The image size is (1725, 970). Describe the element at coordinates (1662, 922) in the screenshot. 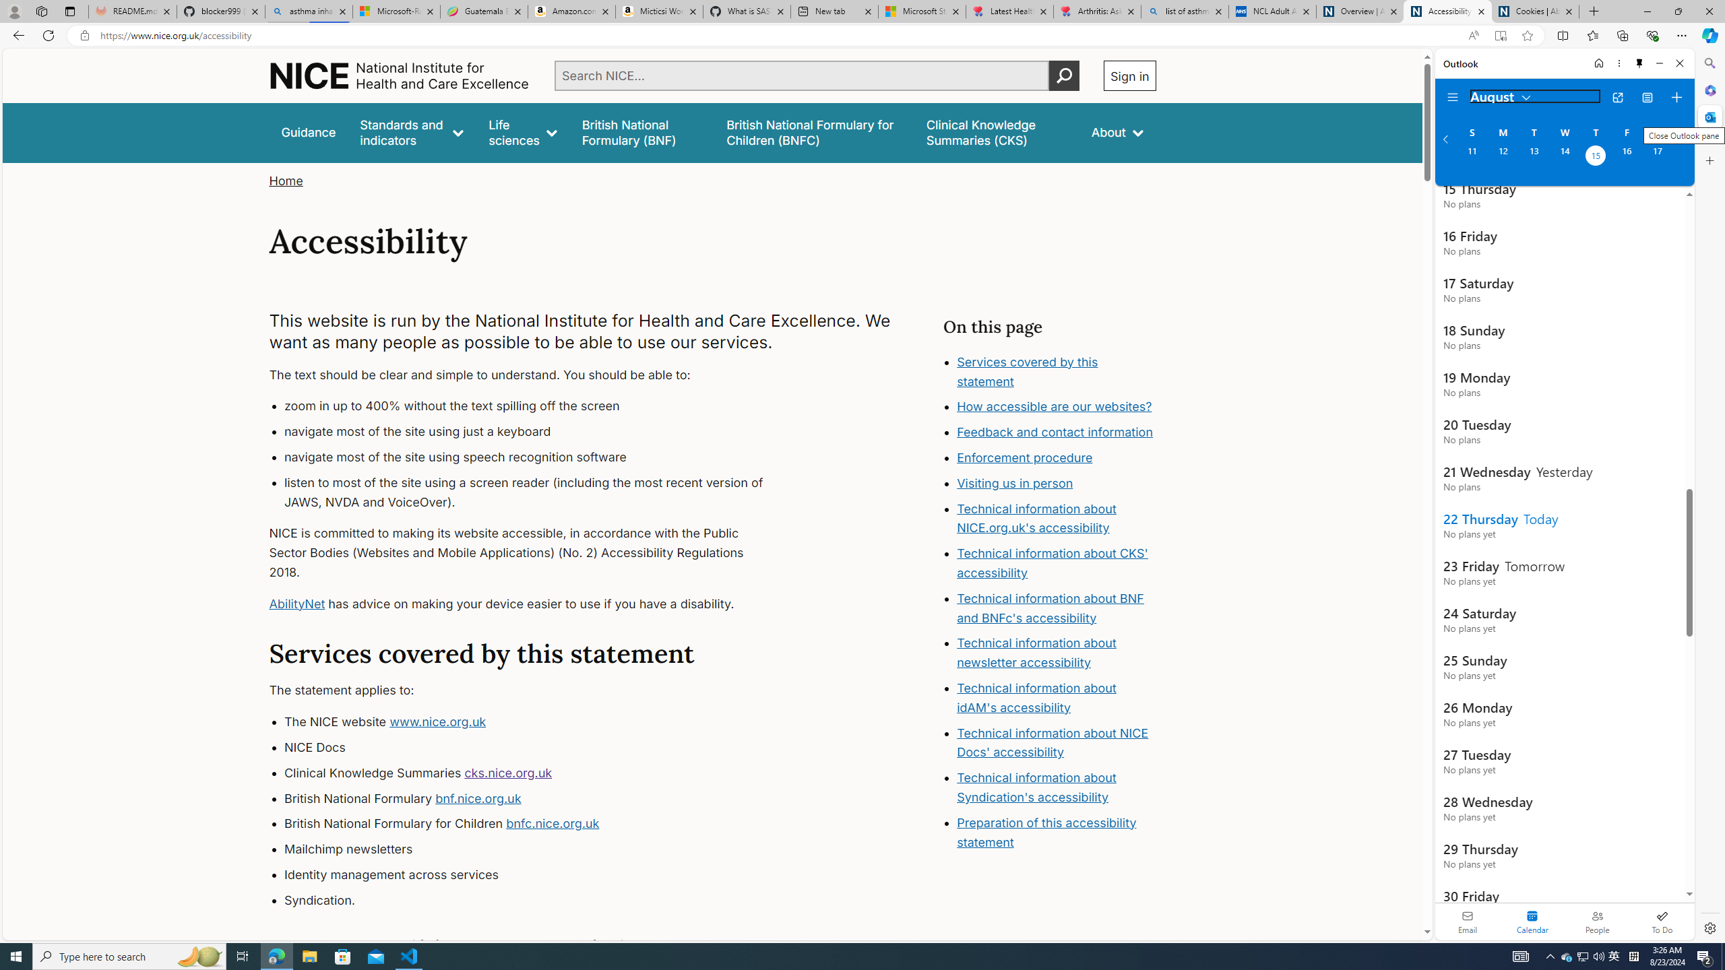

I see `To Do` at that location.